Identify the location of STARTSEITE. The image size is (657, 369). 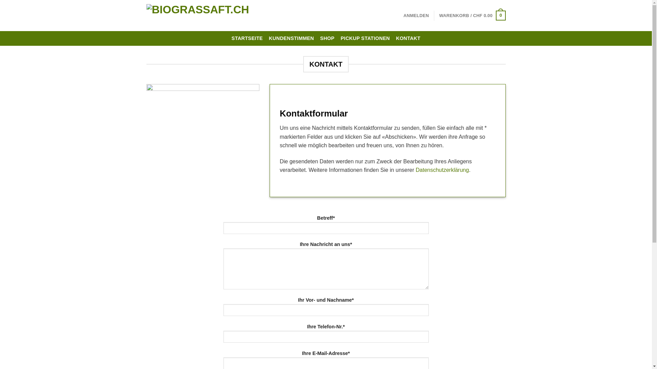
(247, 38).